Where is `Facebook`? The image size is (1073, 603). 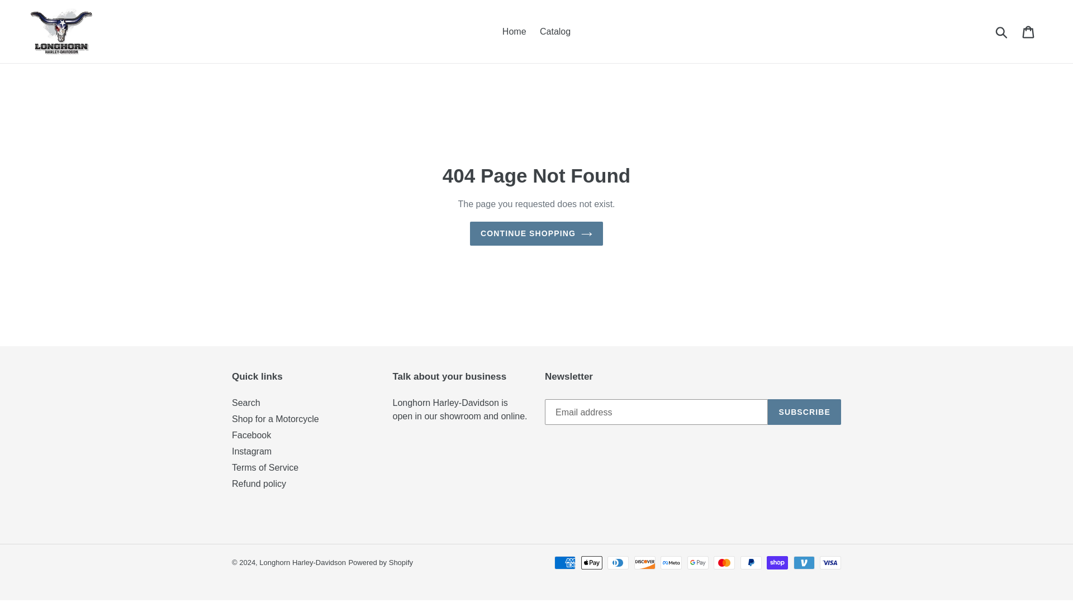
Facebook is located at coordinates (251, 435).